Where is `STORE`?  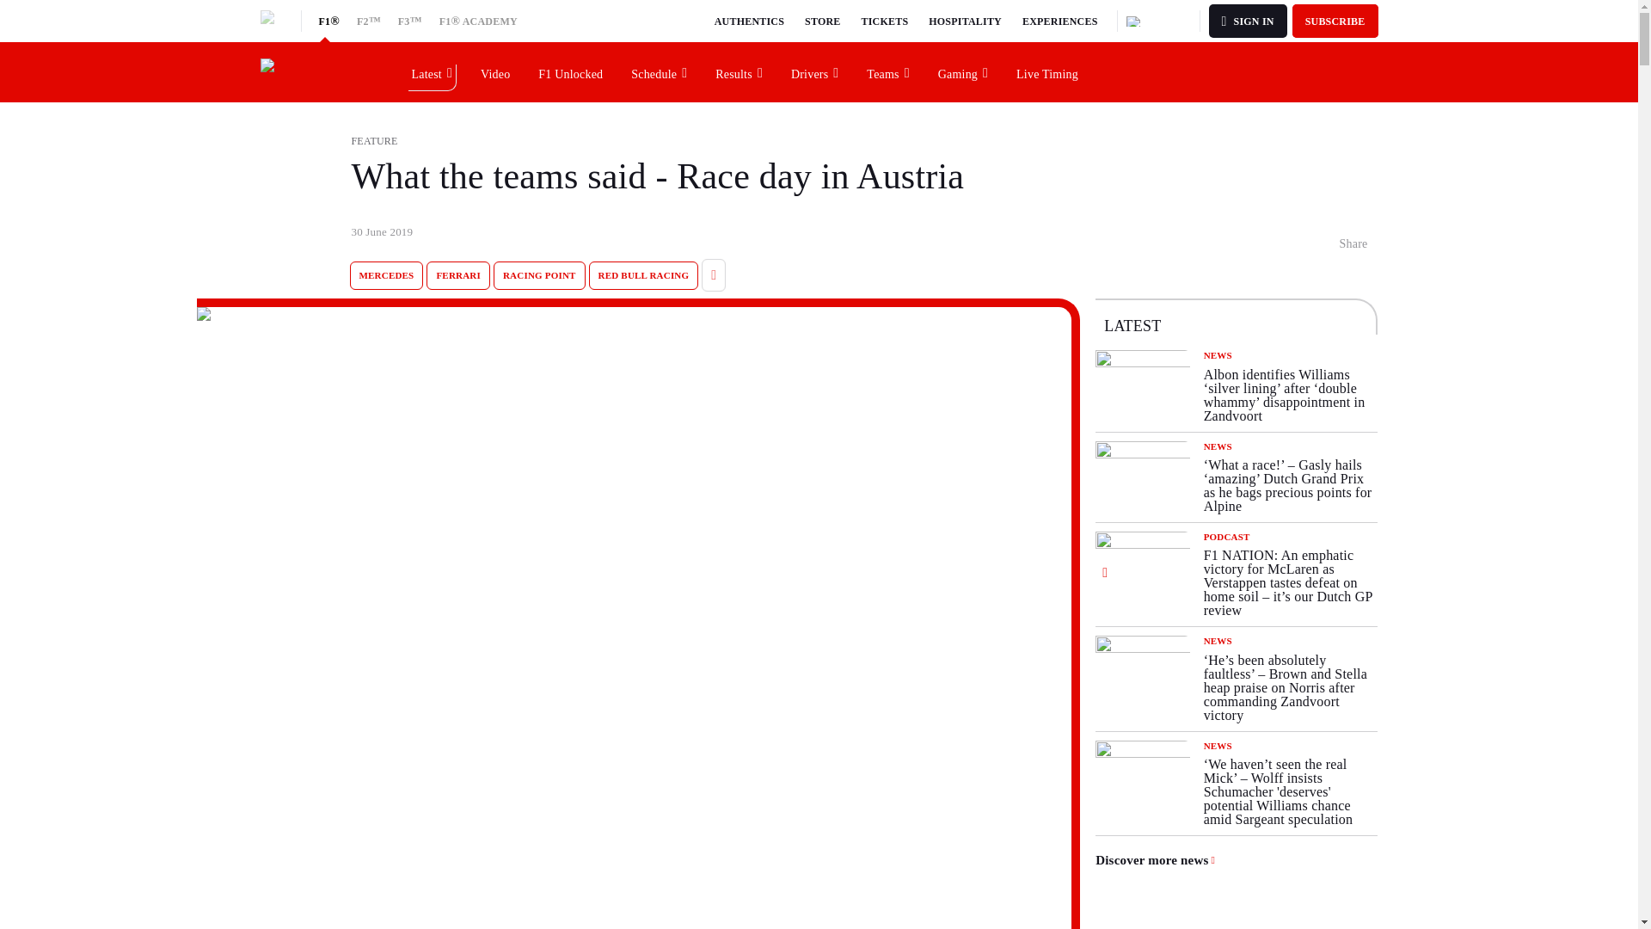 STORE is located at coordinates (822, 21).